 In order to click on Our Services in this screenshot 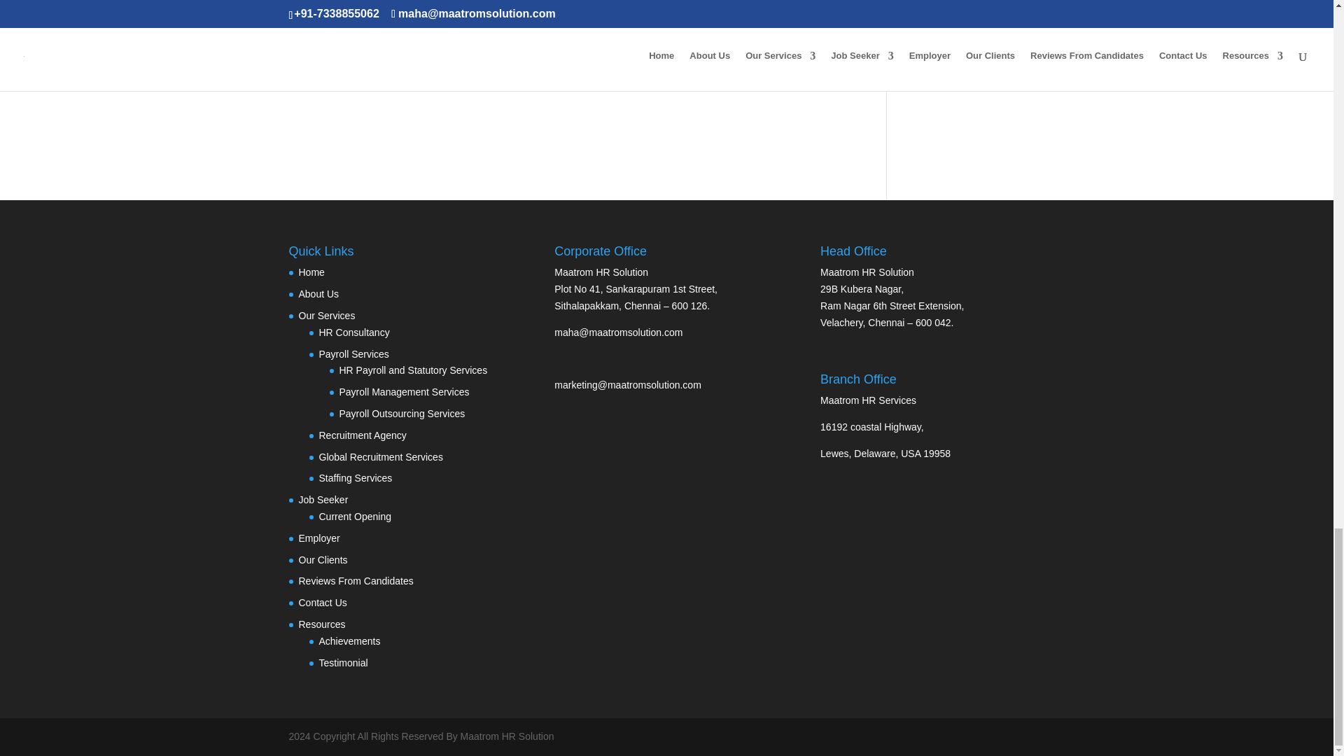, I will do `click(326, 315)`.